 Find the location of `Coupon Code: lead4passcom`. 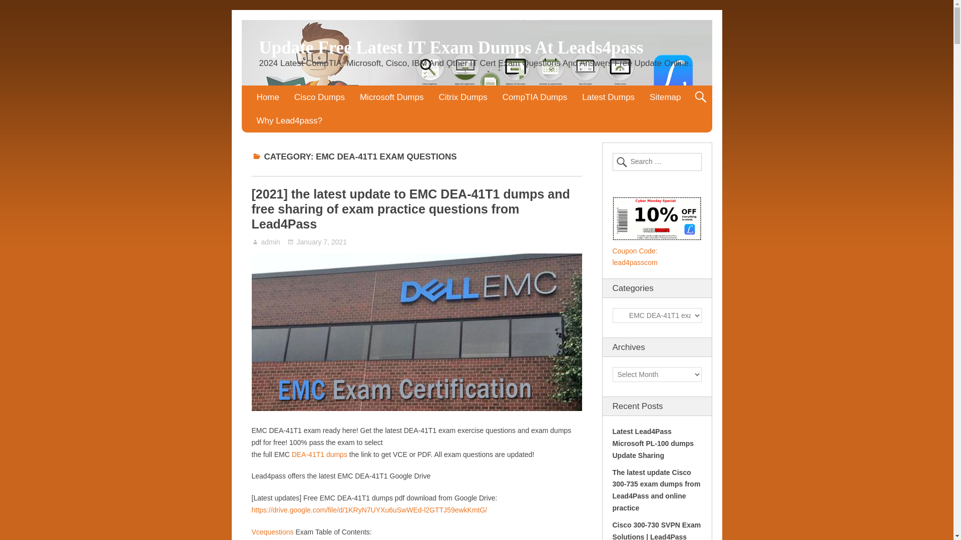

Coupon Code: lead4passcom is located at coordinates (635, 256).